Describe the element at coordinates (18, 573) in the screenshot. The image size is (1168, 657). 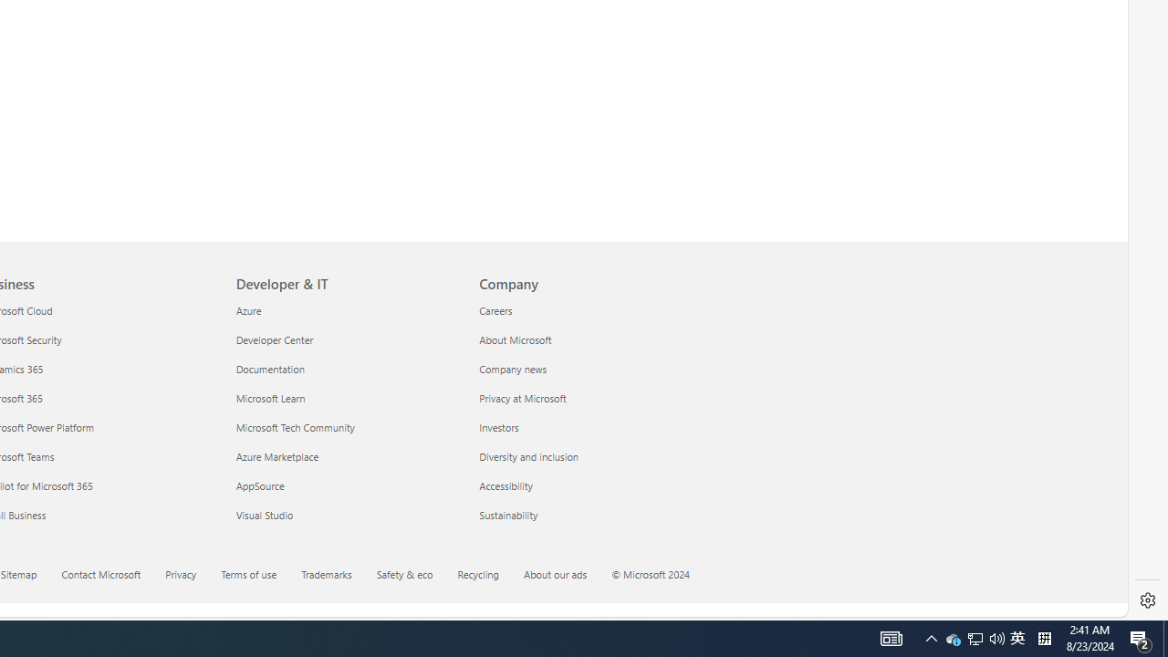
I see `Sitemap` at that location.